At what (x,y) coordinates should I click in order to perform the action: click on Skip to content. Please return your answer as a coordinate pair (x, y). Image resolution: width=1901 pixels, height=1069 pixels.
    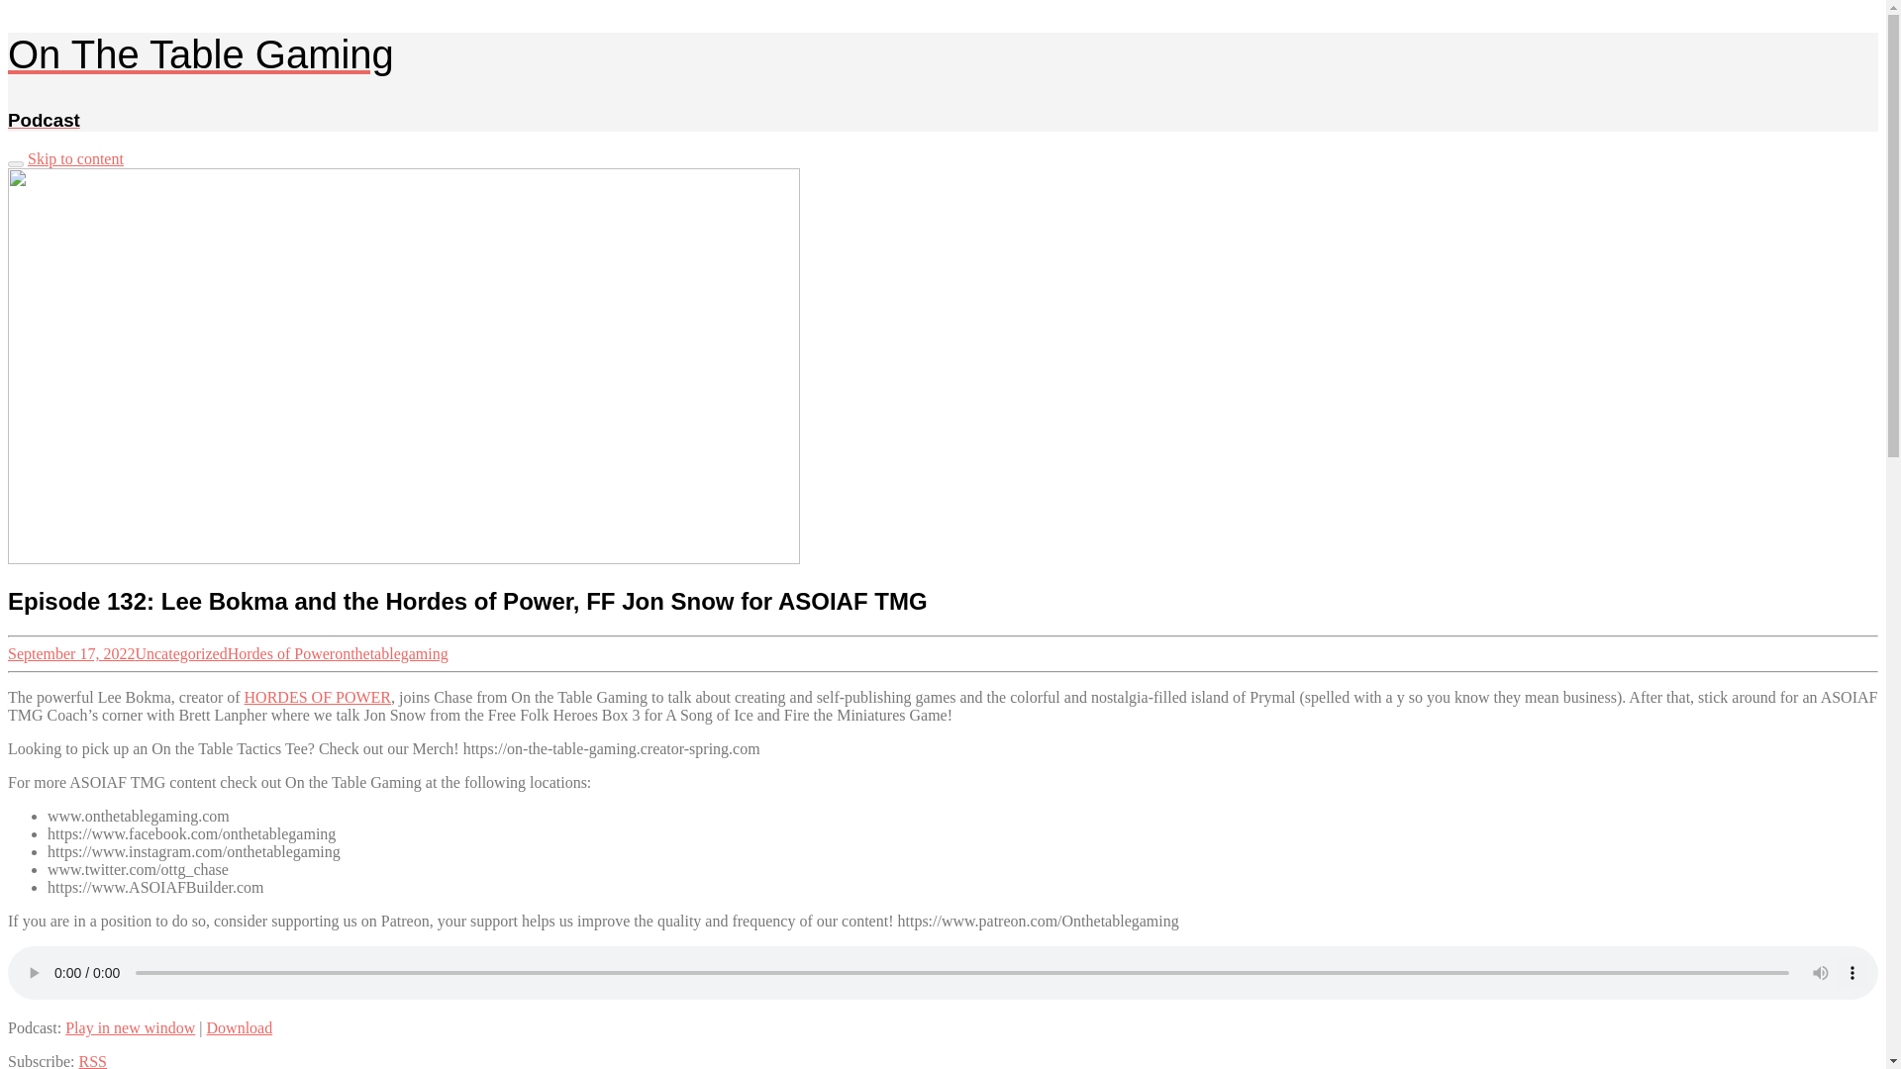
    Looking at the image, I should click on (75, 158).